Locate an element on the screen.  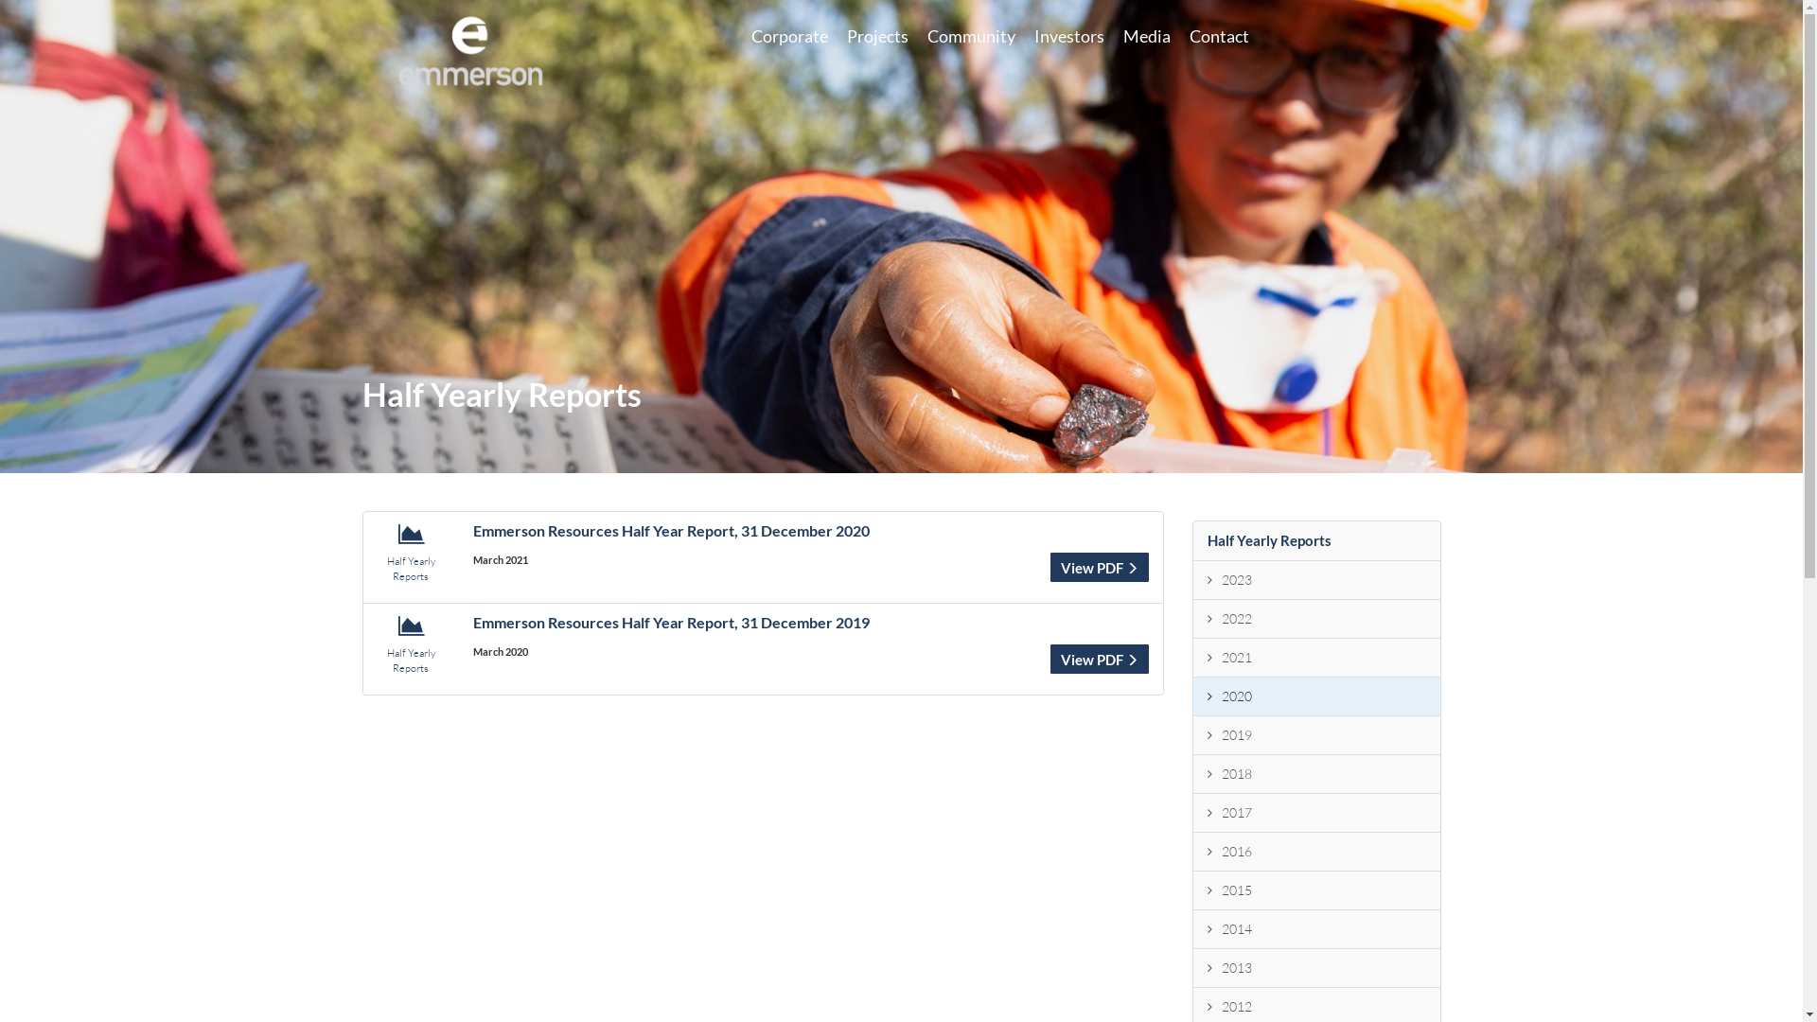
Investors is located at coordinates (1069, 36).